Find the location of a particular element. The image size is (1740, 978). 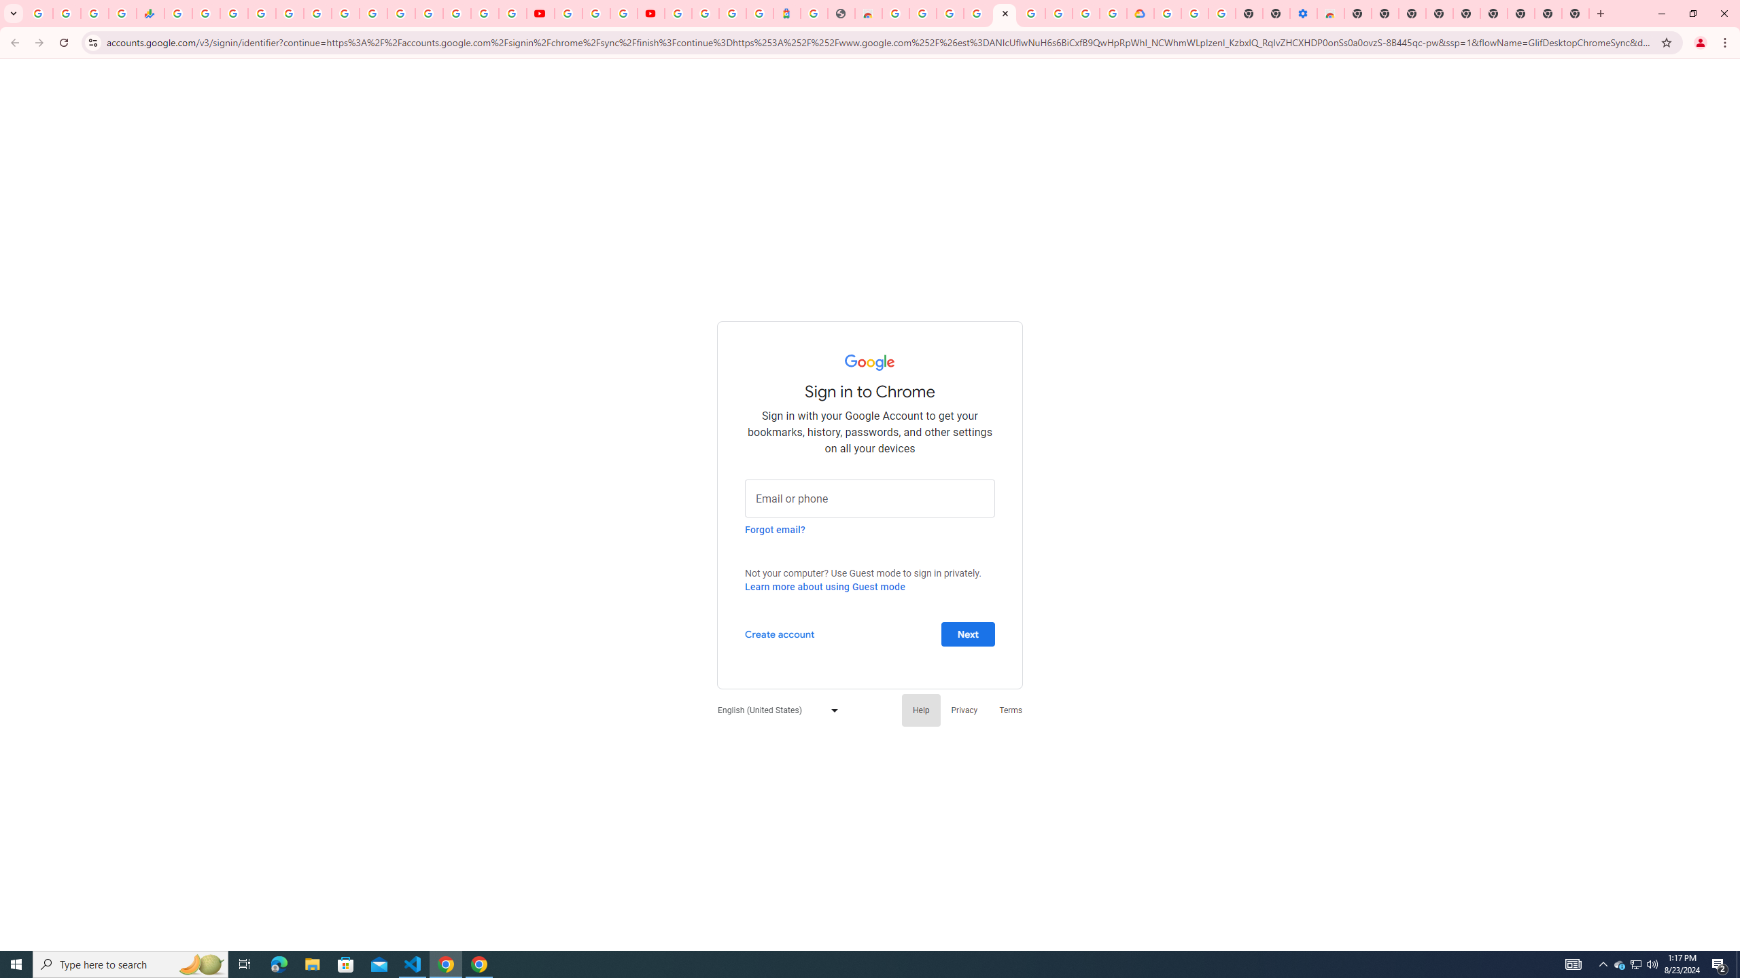

Chrome Web Store - Household is located at coordinates (869, 14).